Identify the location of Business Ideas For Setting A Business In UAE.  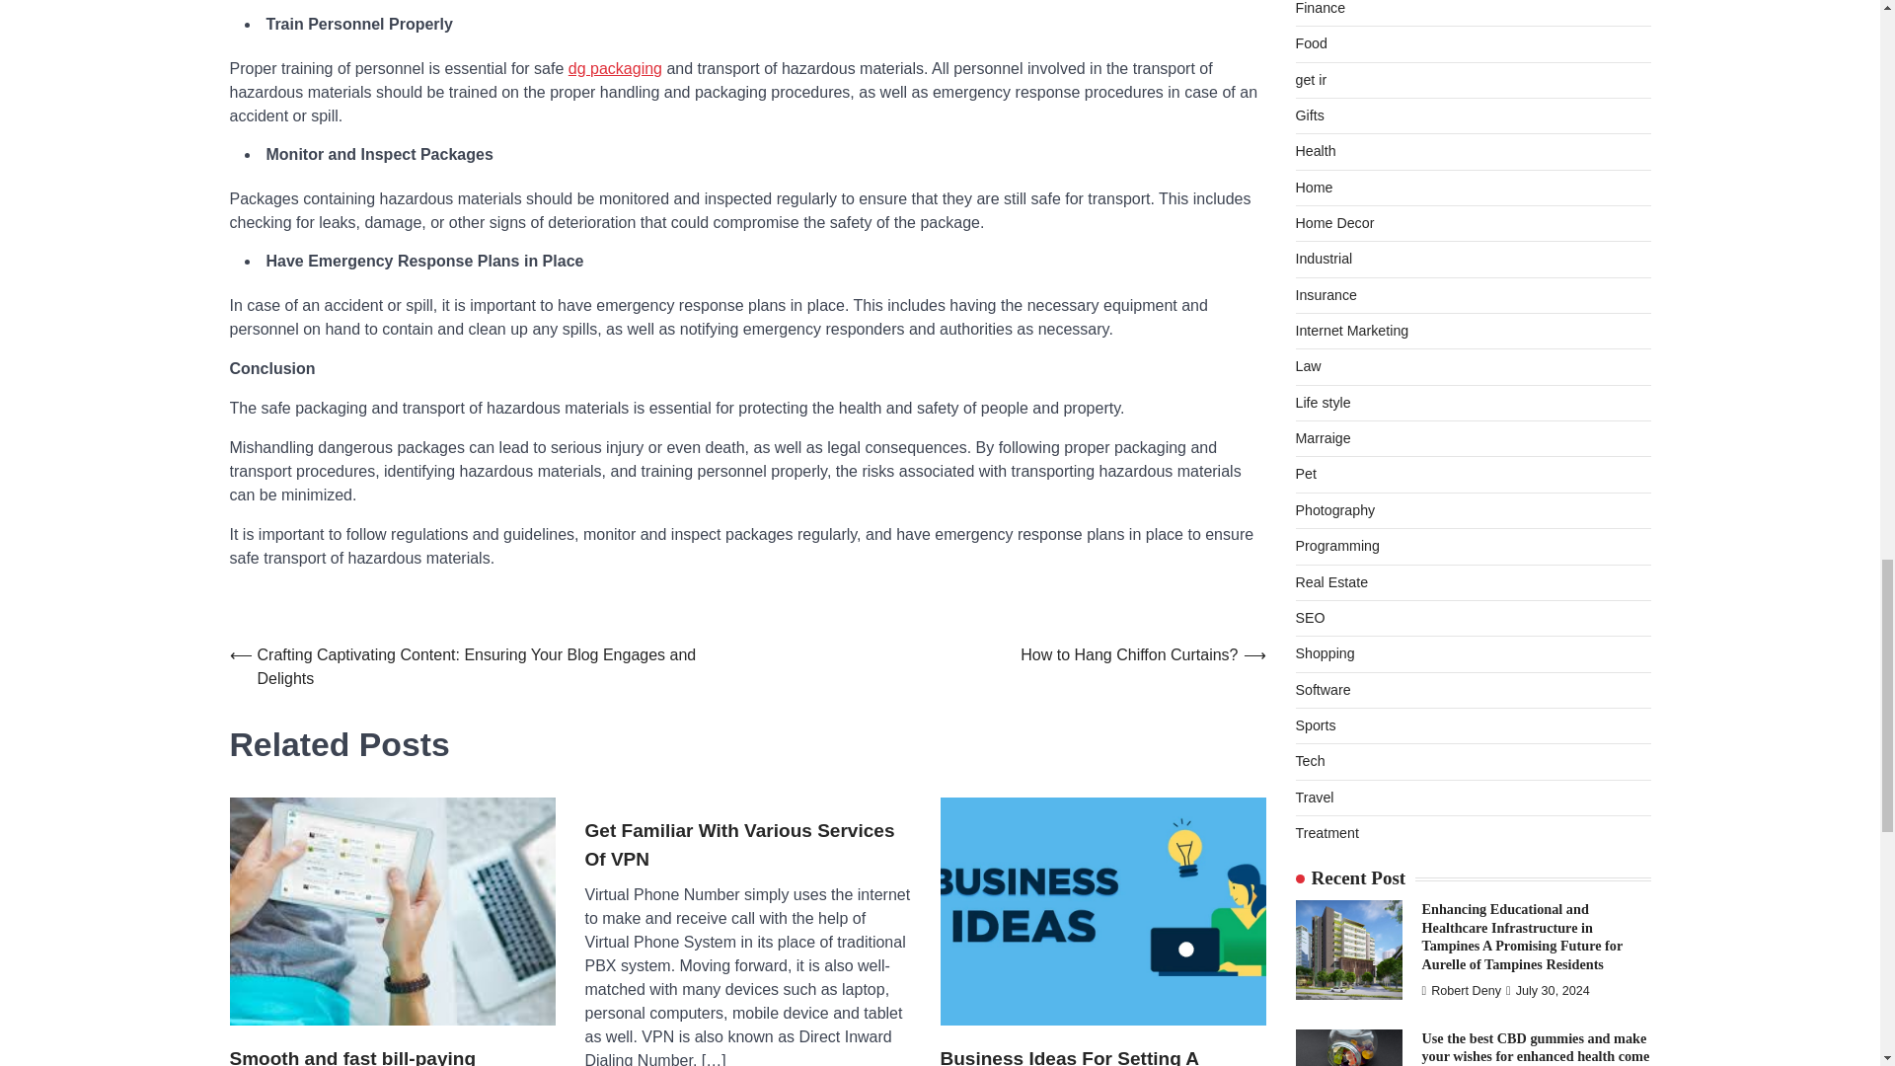
(1102, 1056).